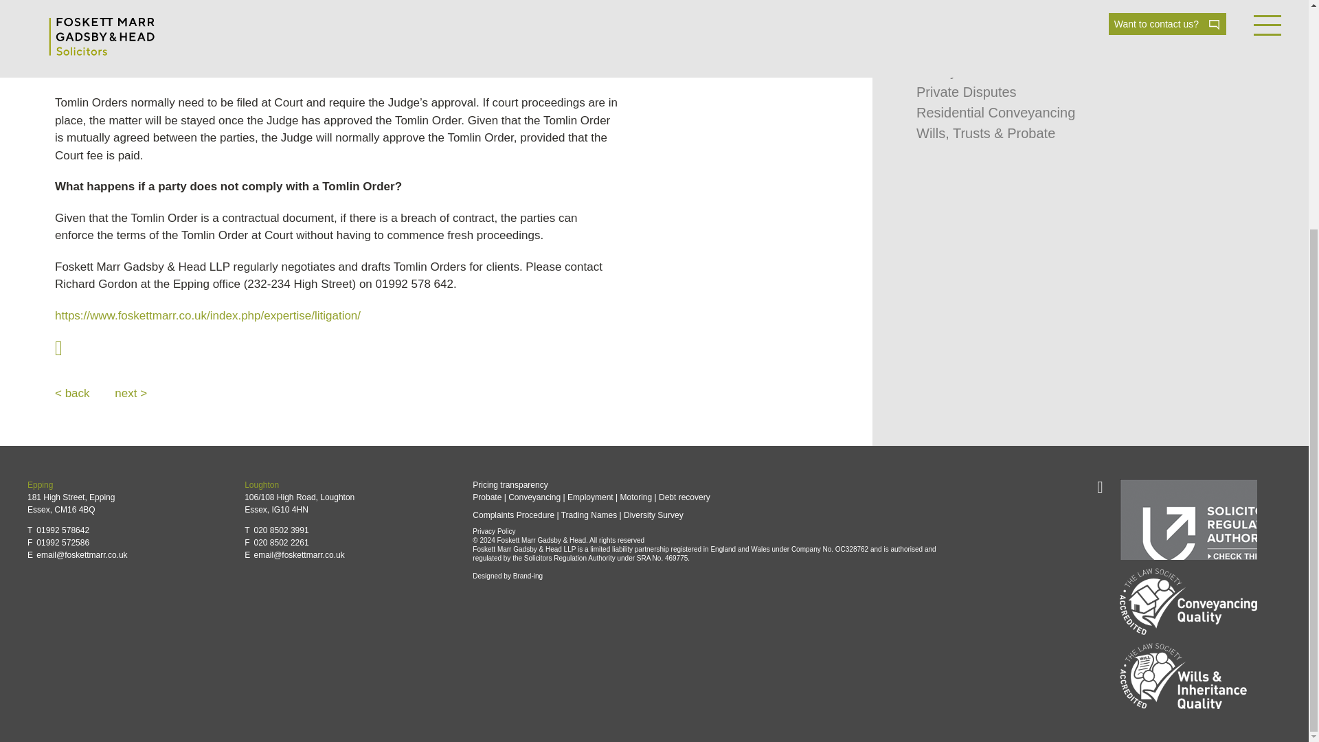  I want to click on Employment, so click(955, 12).